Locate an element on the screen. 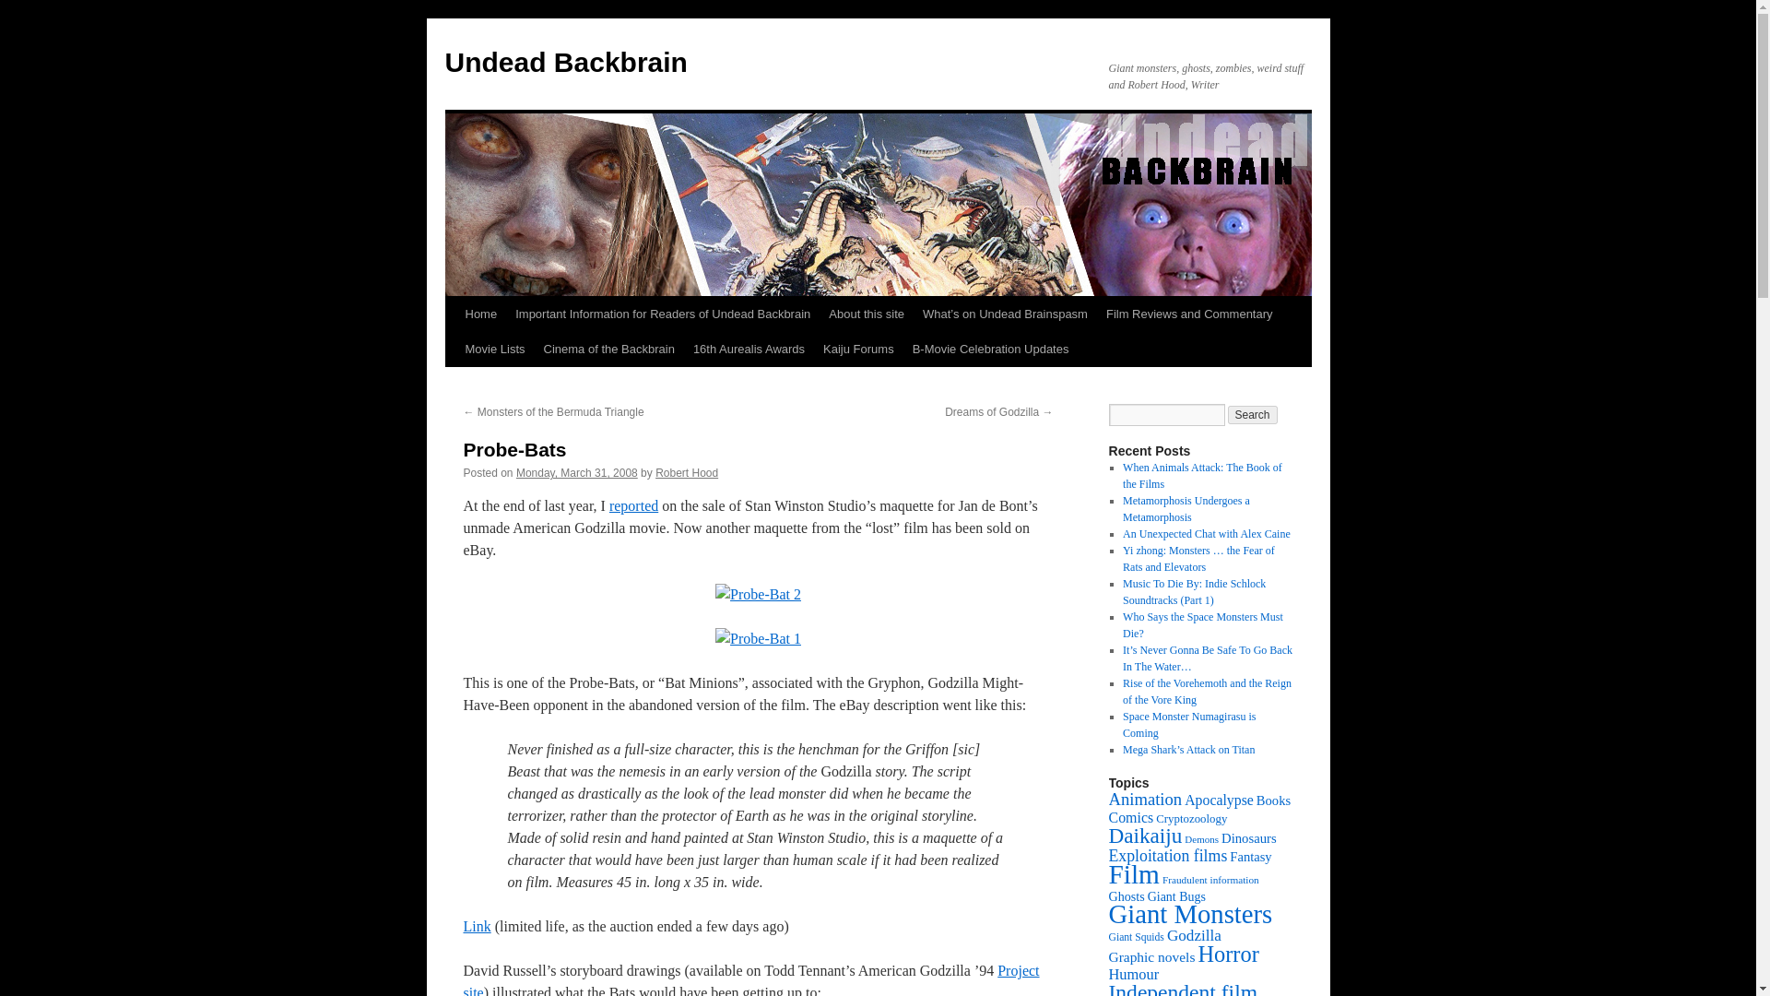  Search is located at coordinates (1253, 415).